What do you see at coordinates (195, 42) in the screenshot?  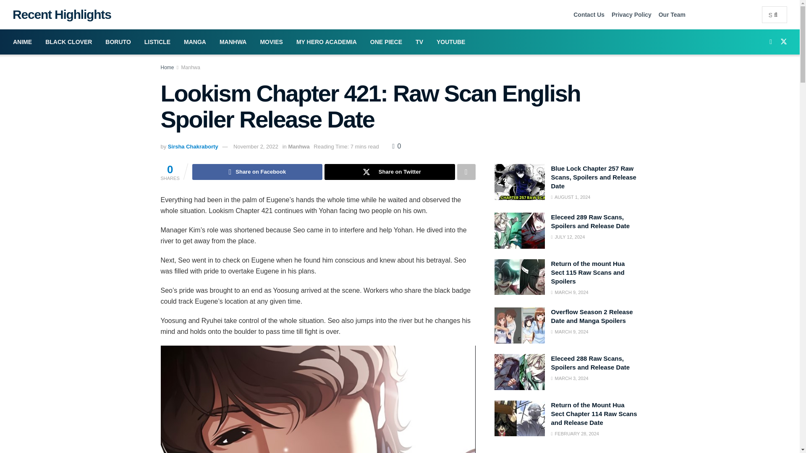 I see `MANGA` at bounding box center [195, 42].